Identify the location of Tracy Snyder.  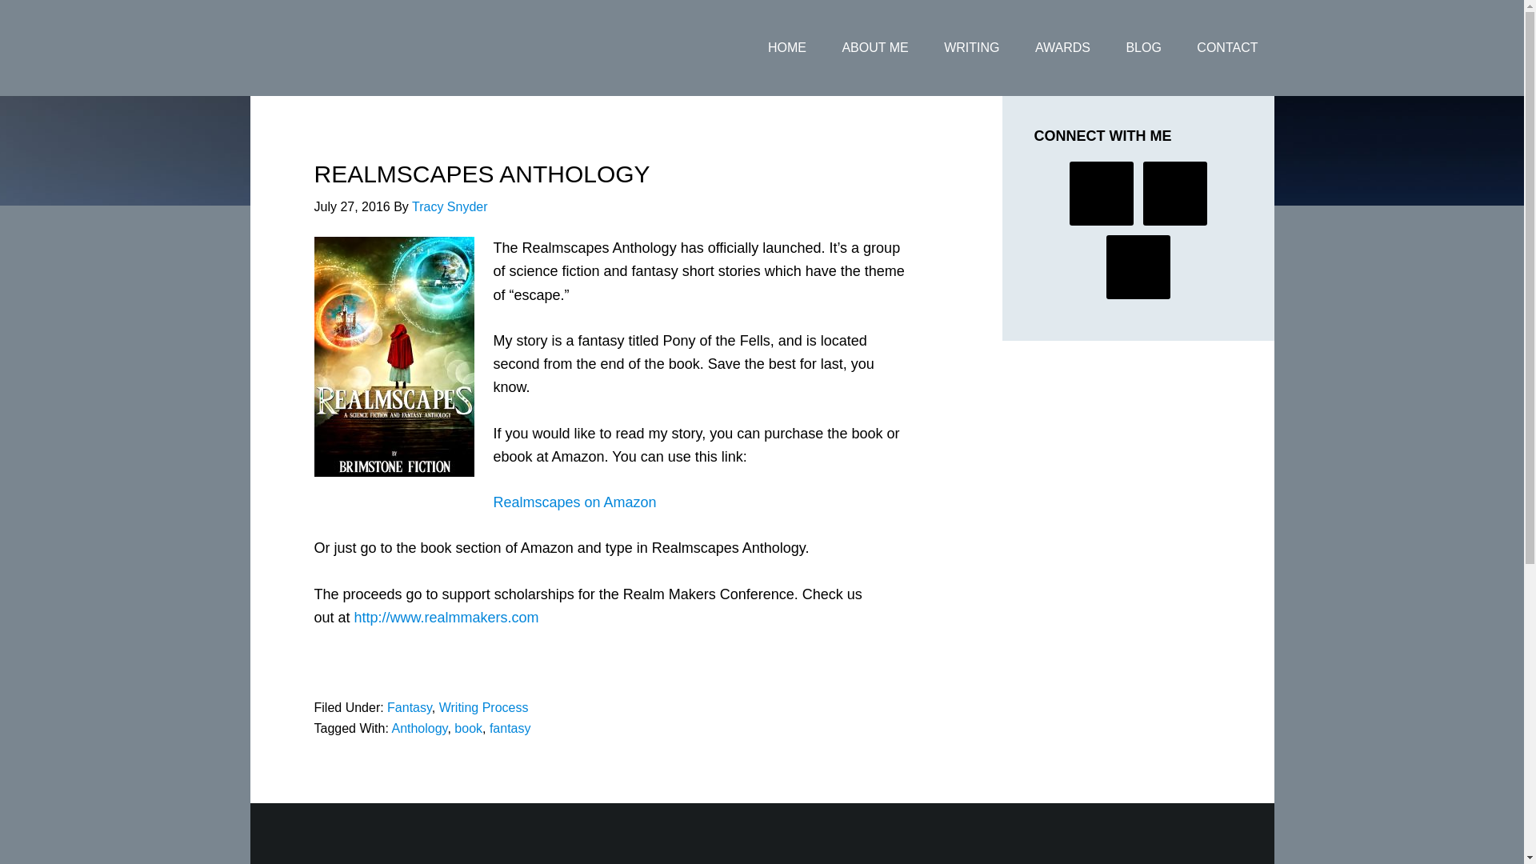
(450, 206).